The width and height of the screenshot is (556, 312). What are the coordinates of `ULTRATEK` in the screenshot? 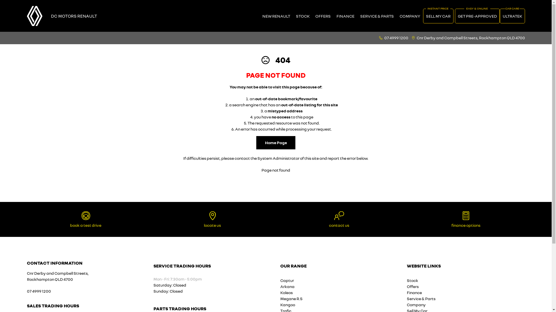 It's located at (513, 16).